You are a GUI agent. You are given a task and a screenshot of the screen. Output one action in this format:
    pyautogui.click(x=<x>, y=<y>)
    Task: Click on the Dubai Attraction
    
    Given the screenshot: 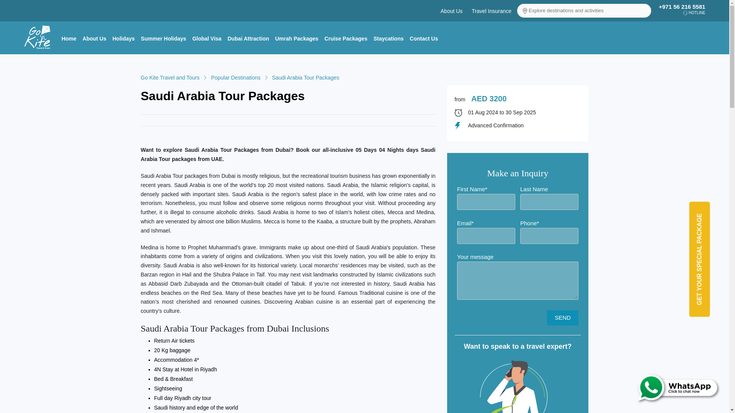 What is the action you would take?
    pyautogui.click(x=248, y=38)
    